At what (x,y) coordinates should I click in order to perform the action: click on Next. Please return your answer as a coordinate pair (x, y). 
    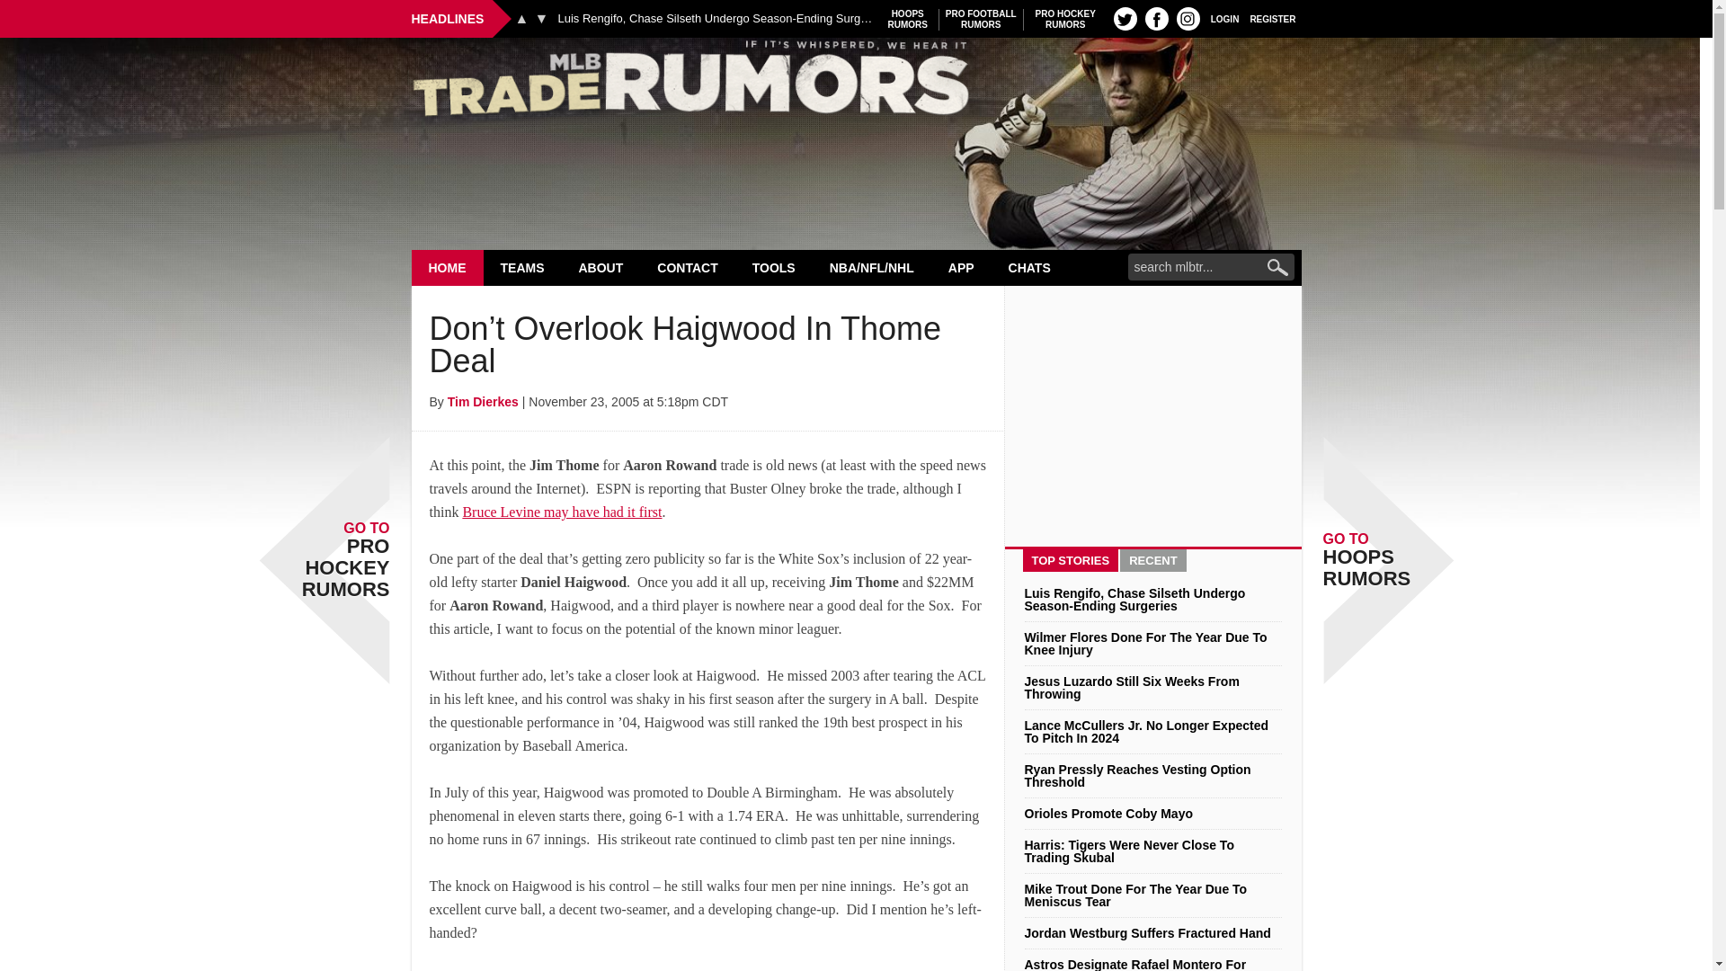
    Looking at the image, I should click on (981, 19).